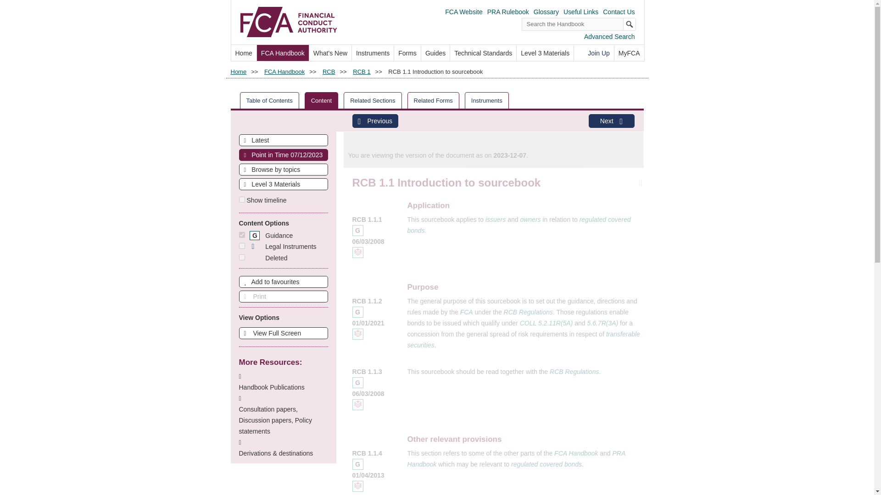  What do you see at coordinates (241, 246) in the screenshot?
I see `Toggle Legal instrument indicators on and off` at bounding box center [241, 246].